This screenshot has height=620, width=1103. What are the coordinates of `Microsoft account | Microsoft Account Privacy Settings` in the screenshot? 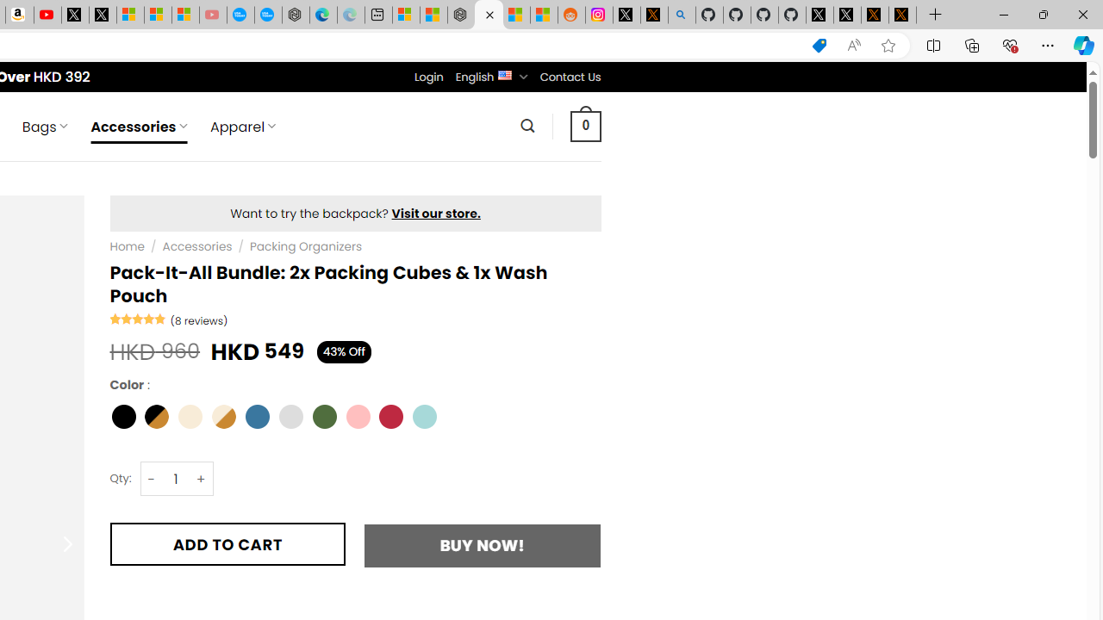 It's located at (406, 15).